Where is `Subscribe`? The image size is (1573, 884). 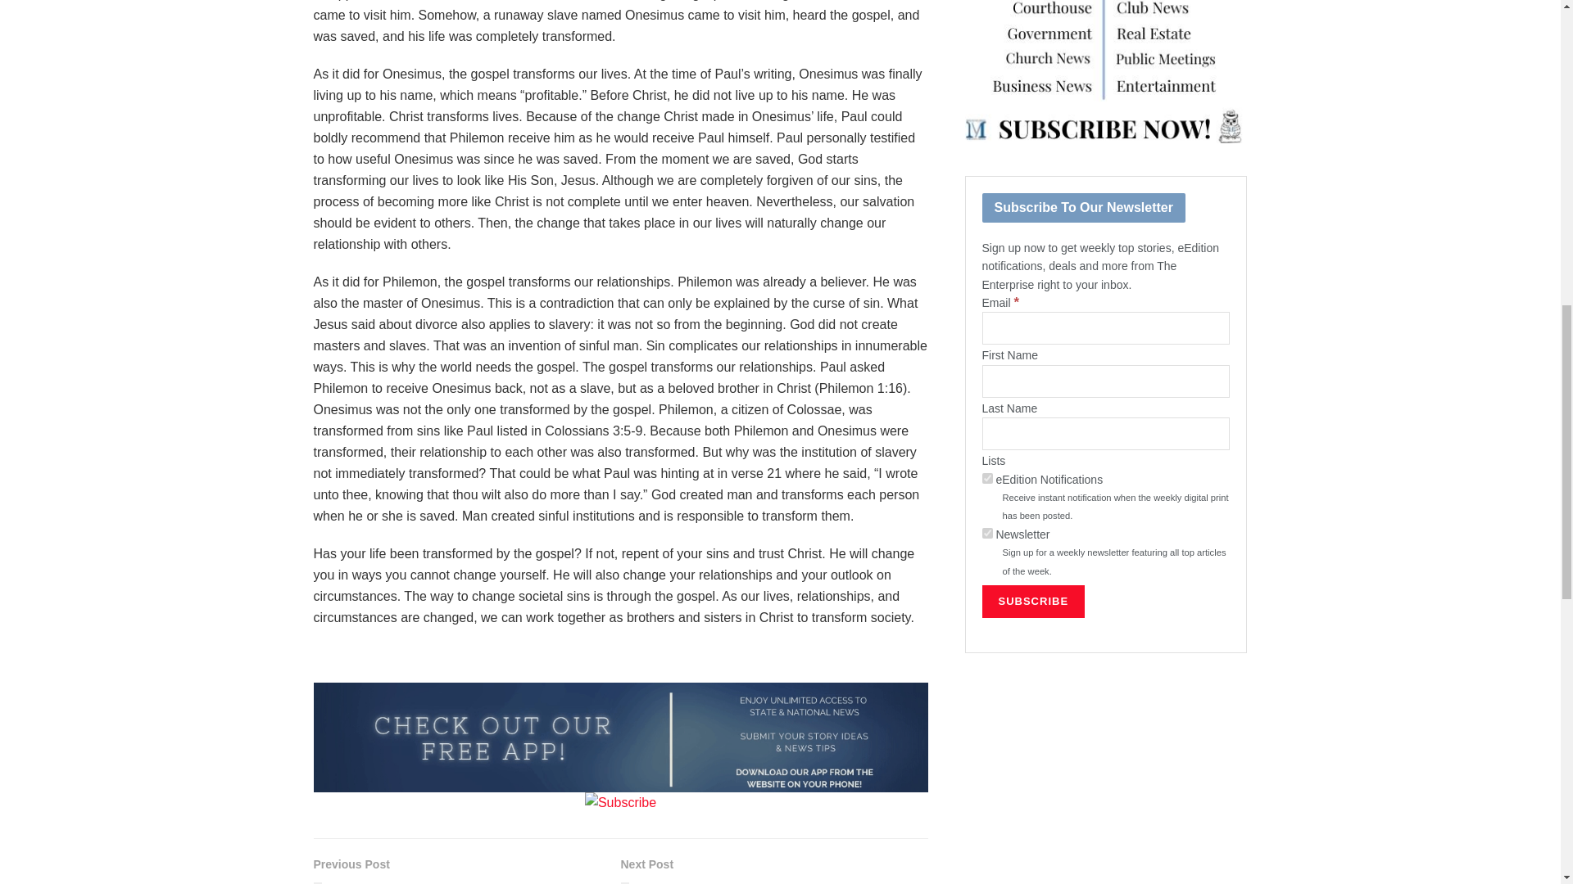
Subscribe is located at coordinates (1033, 601).